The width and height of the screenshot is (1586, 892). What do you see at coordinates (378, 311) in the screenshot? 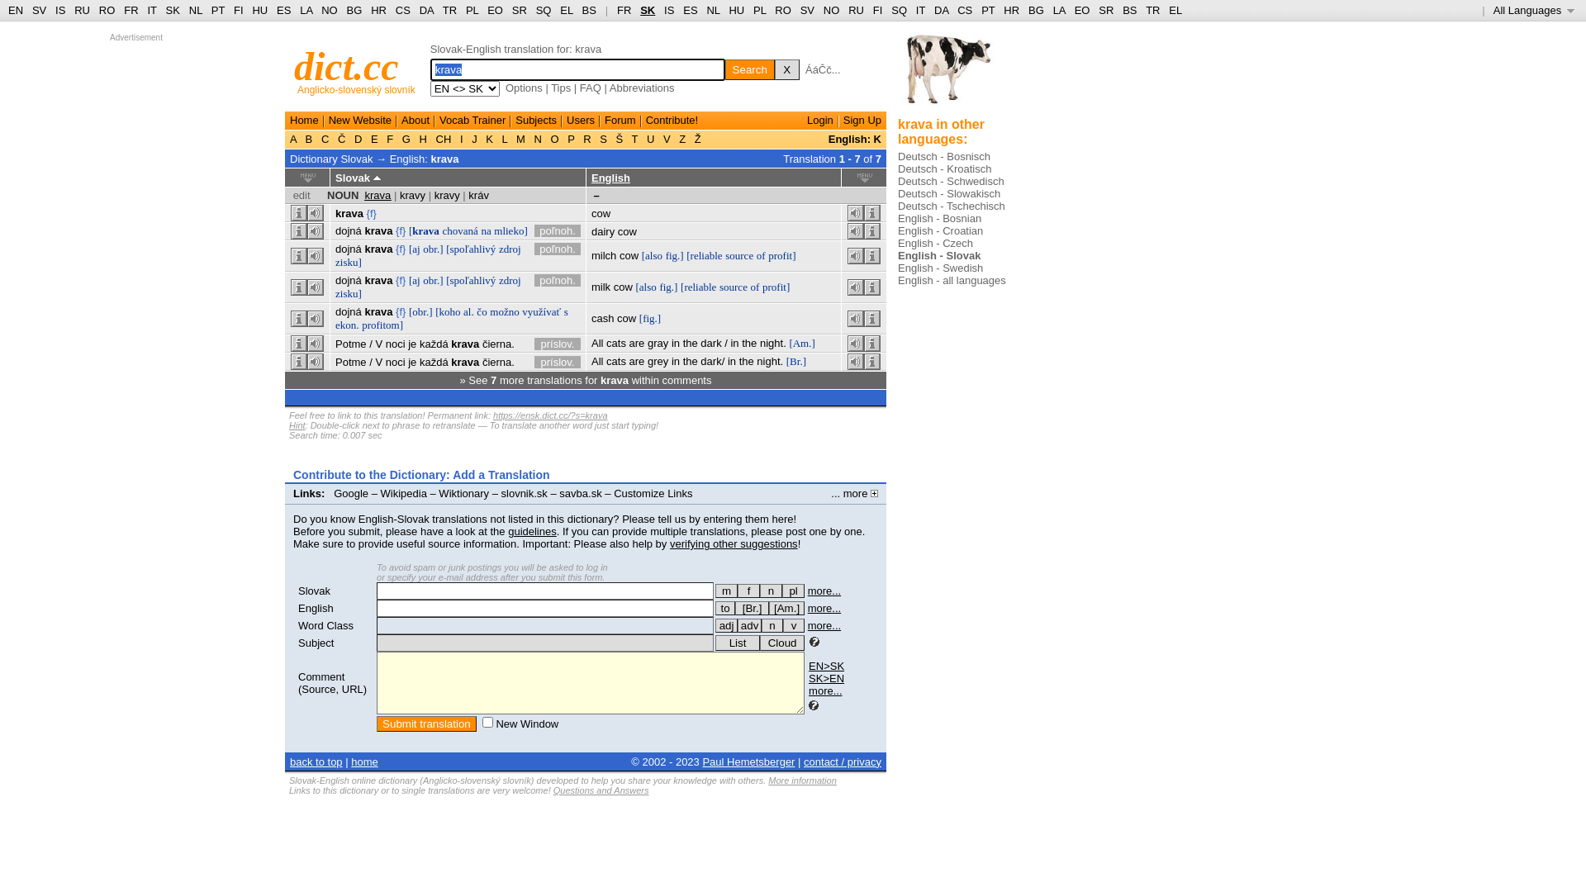
I see `krava` at bounding box center [378, 311].